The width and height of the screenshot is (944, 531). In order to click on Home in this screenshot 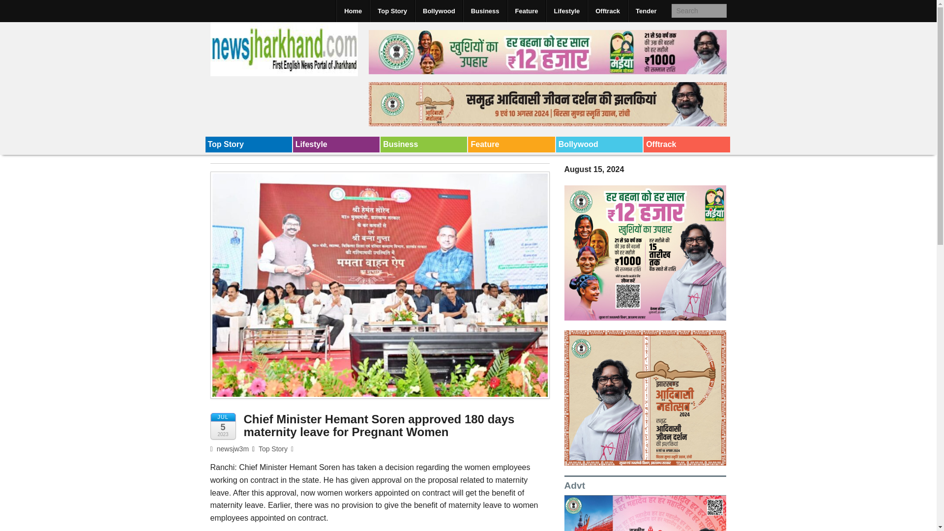, I will do `click(353, 11)`.